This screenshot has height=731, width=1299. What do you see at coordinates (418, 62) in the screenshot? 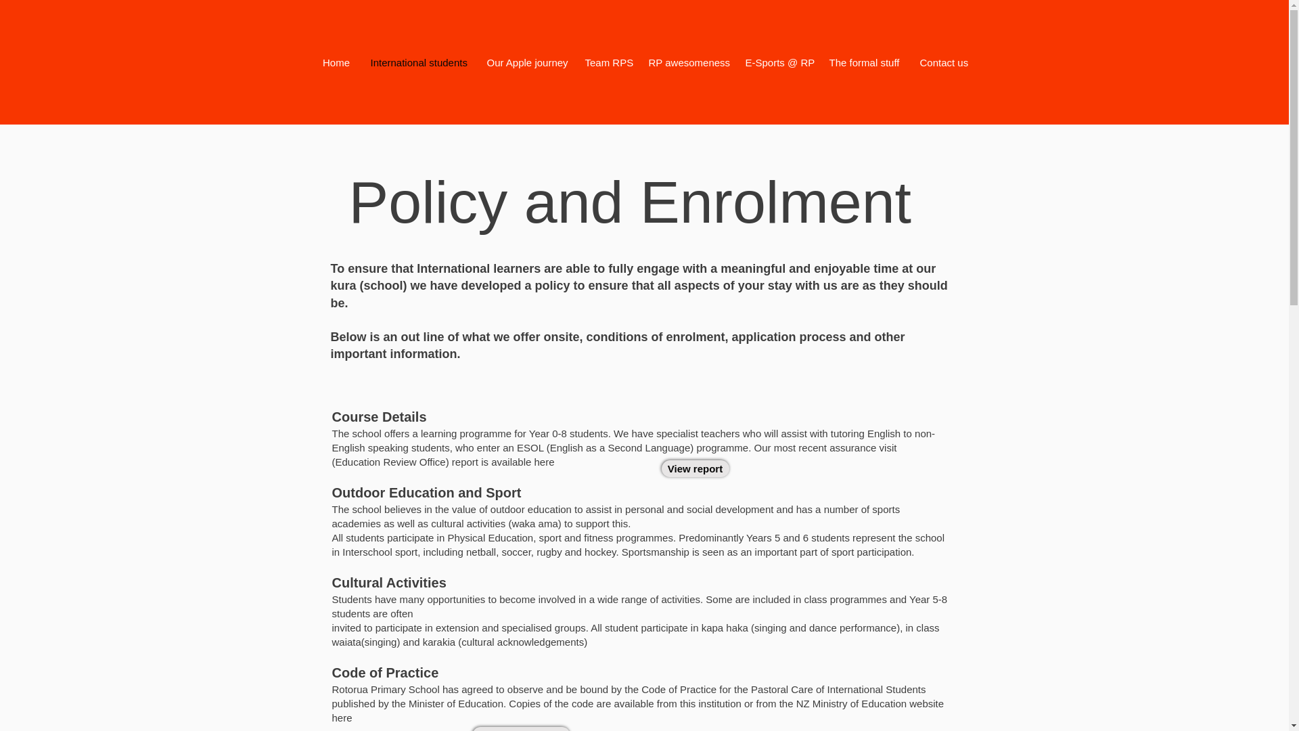
I see `International students` at bounding box center [418, 62].